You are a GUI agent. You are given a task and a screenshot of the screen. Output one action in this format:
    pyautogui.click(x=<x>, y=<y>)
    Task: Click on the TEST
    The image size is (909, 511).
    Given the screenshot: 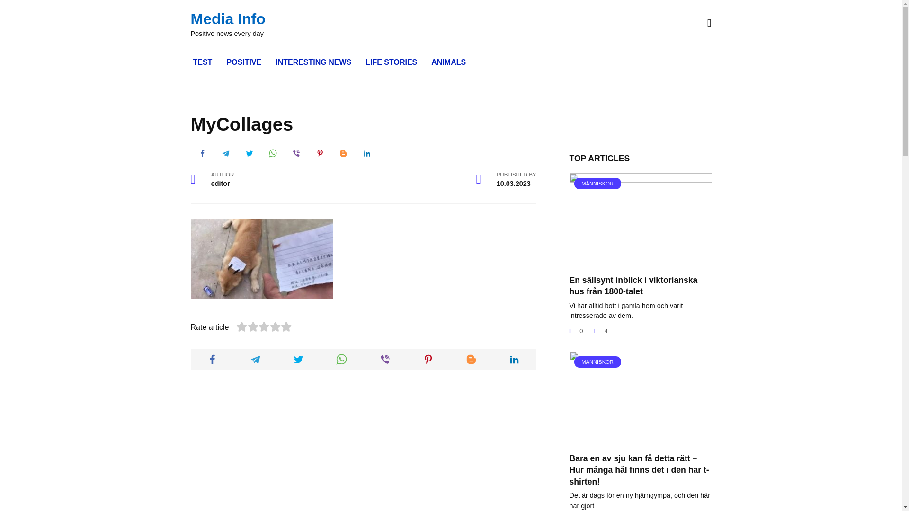 What is the action you would take?
    pyautogui.click(x=202, y=62)
    